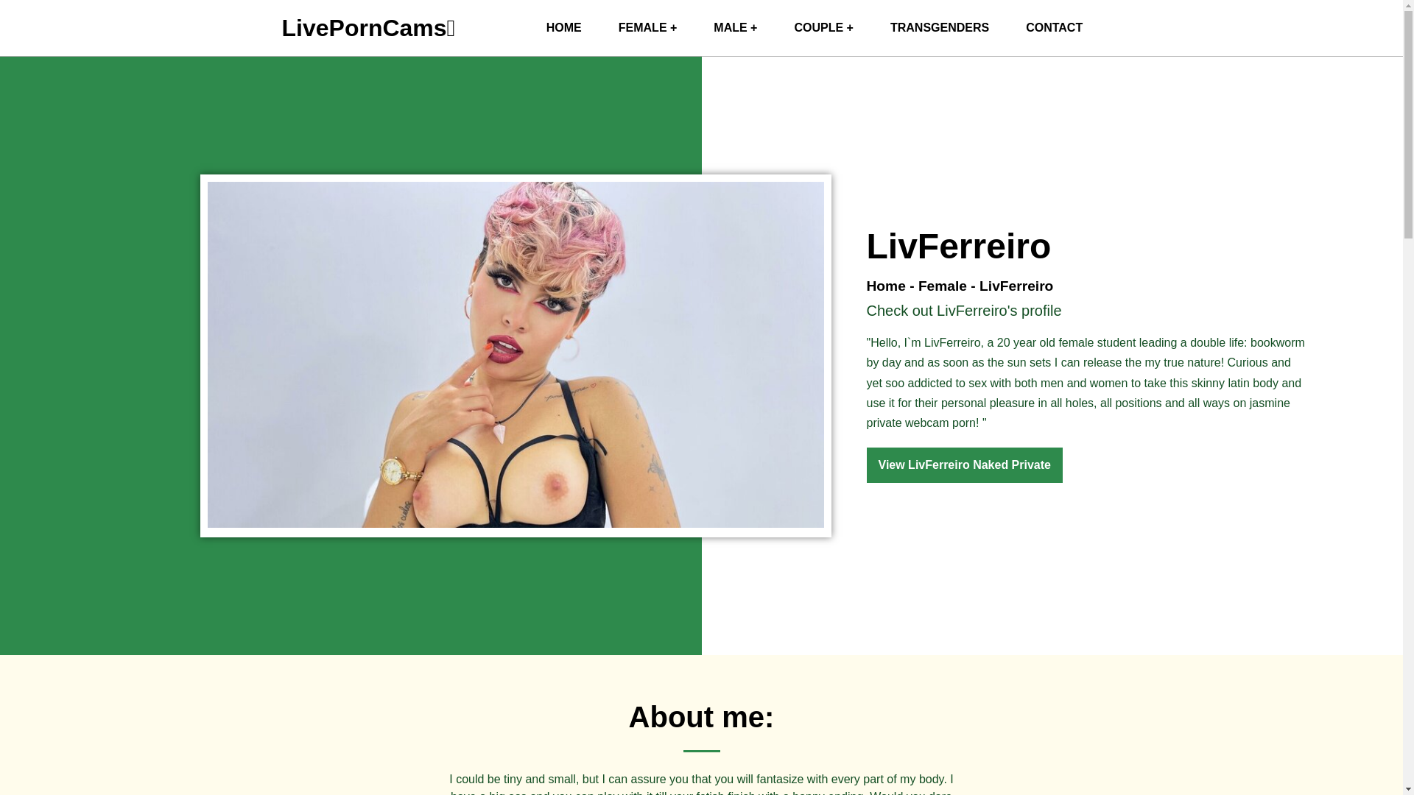 This screenshot has width=1414, height=795. Describe the element at coordinates (563, 28) in the screenshot. I see `LivePornCams?` at that location.